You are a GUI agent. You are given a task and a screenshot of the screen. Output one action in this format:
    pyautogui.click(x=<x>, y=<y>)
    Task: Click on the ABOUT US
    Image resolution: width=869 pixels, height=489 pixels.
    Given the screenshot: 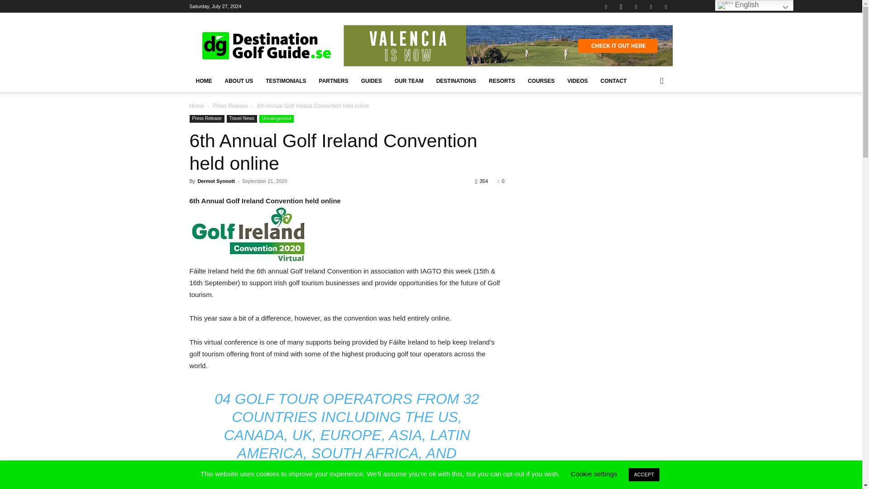 What is the action you would take?
    pyautogui.click(x=238, y=81)
    